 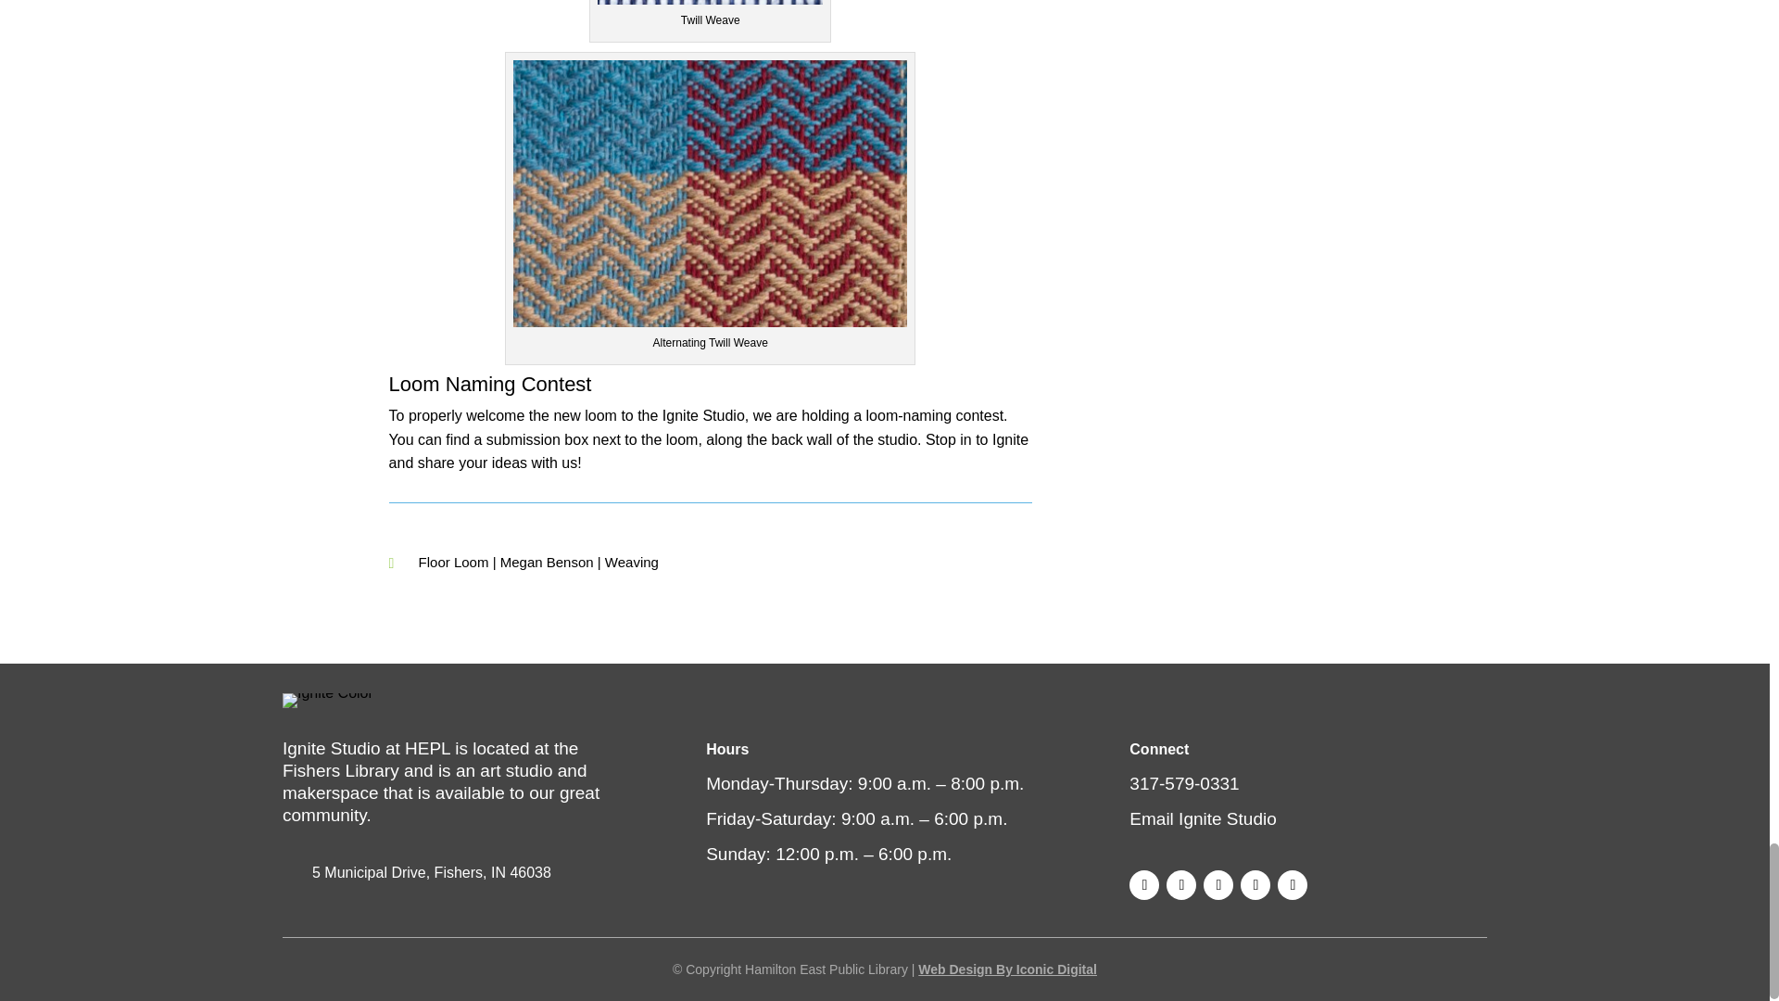 I want to click on Follow on Instagram, so click(x=1180, y=884).